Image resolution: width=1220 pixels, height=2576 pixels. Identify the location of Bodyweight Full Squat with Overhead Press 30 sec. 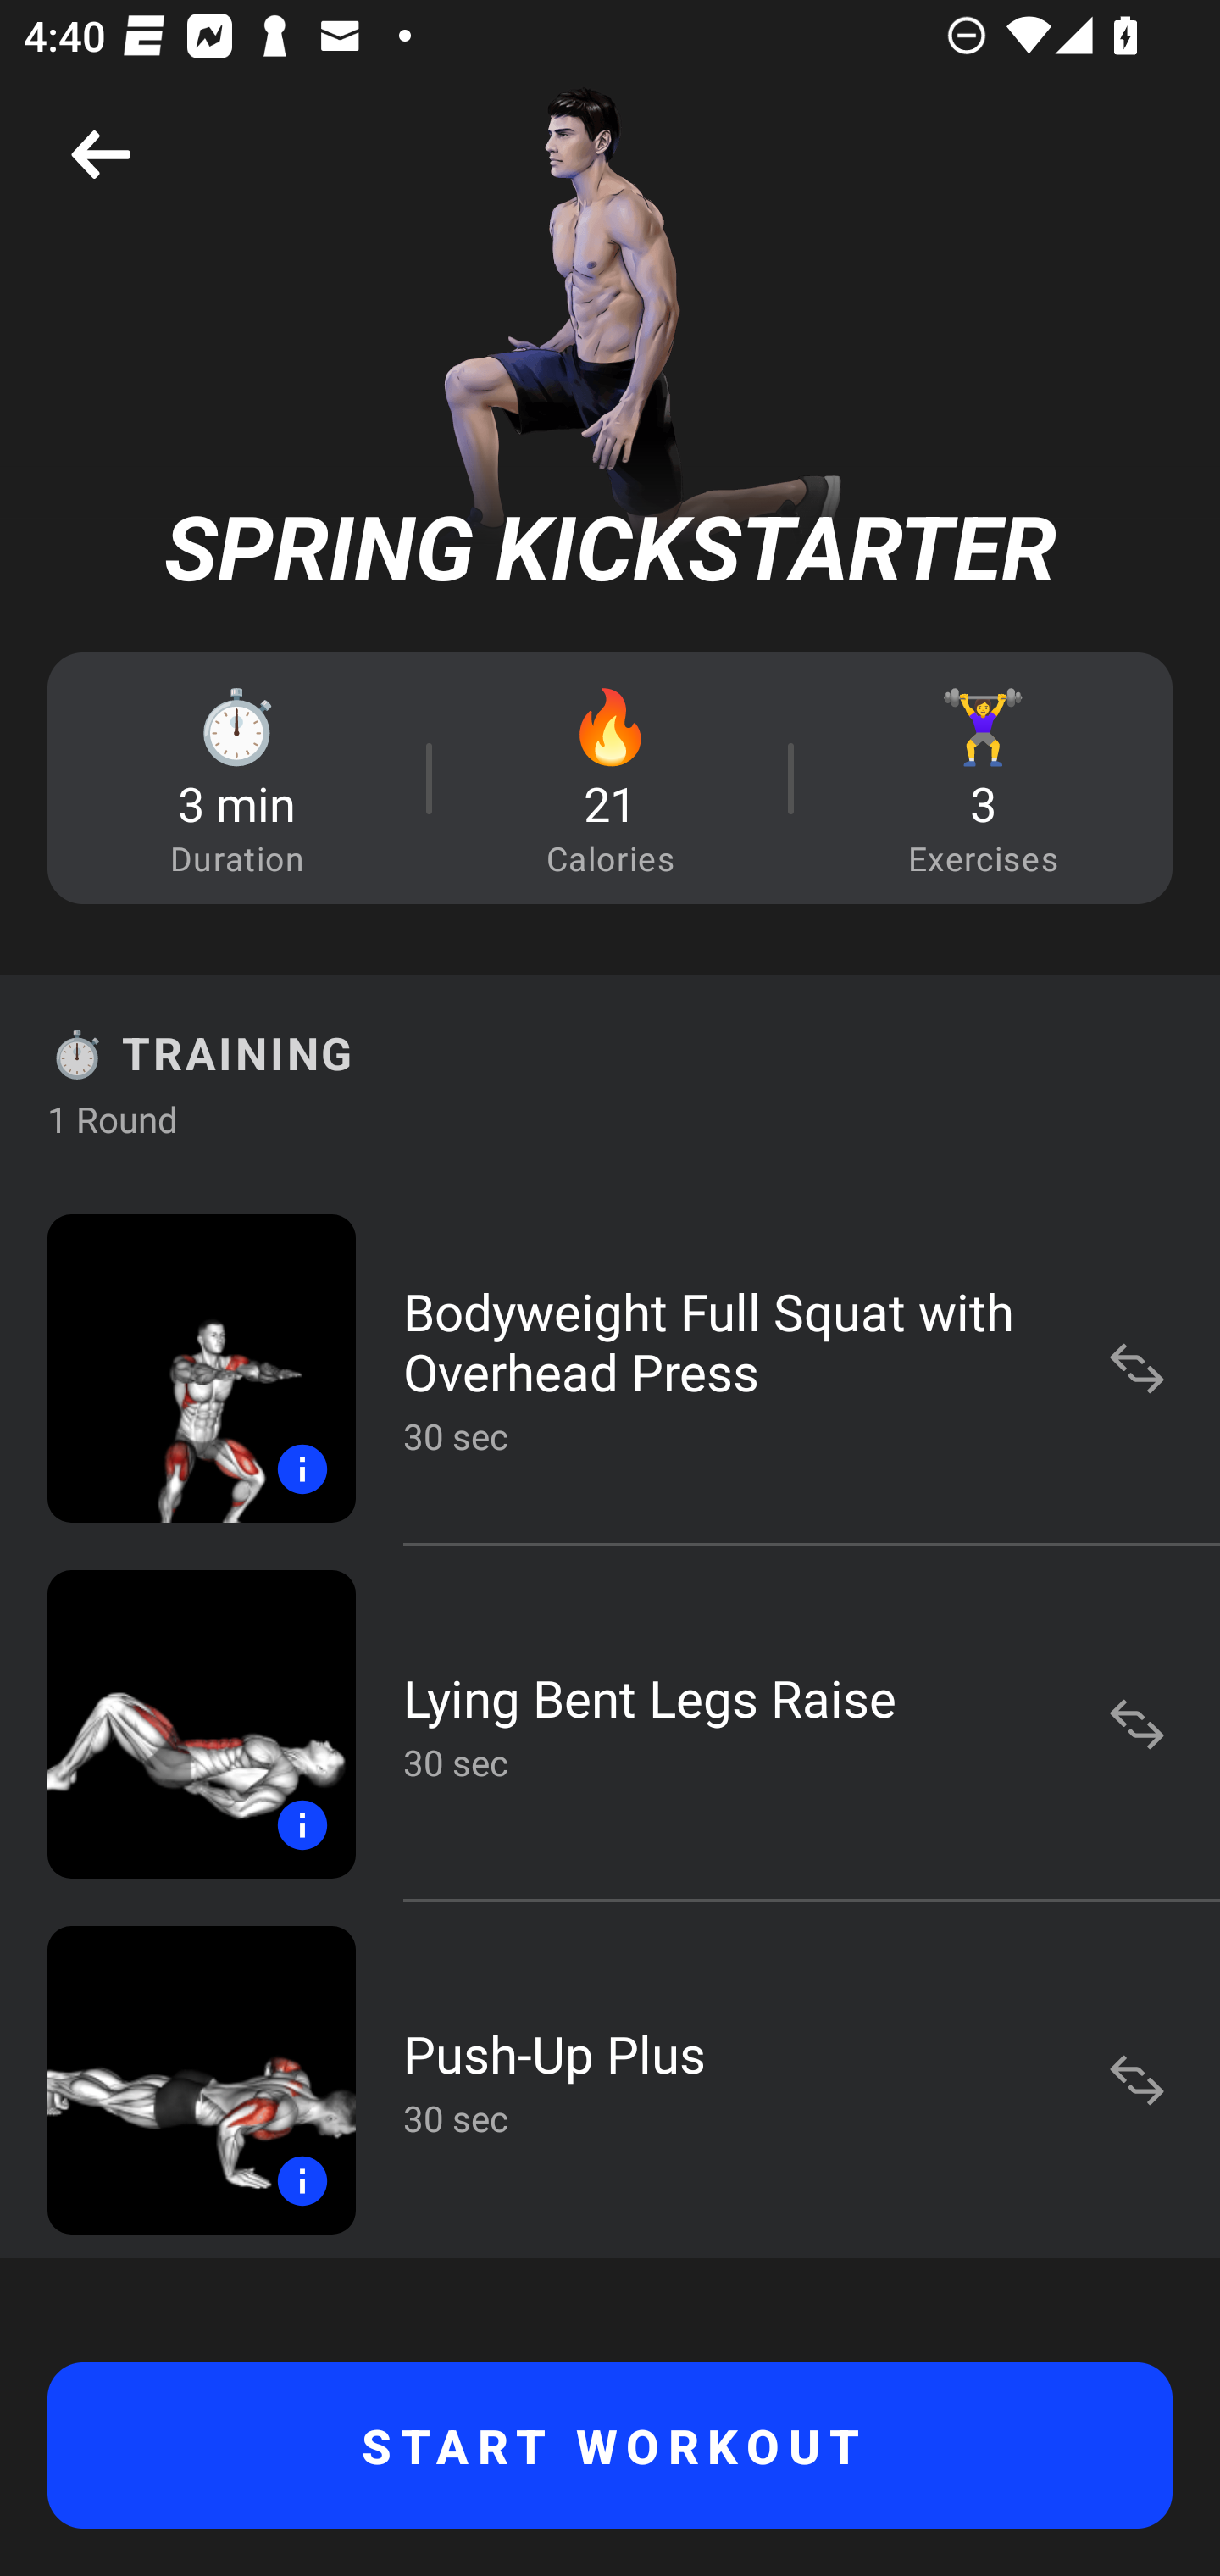
(610, 1368).